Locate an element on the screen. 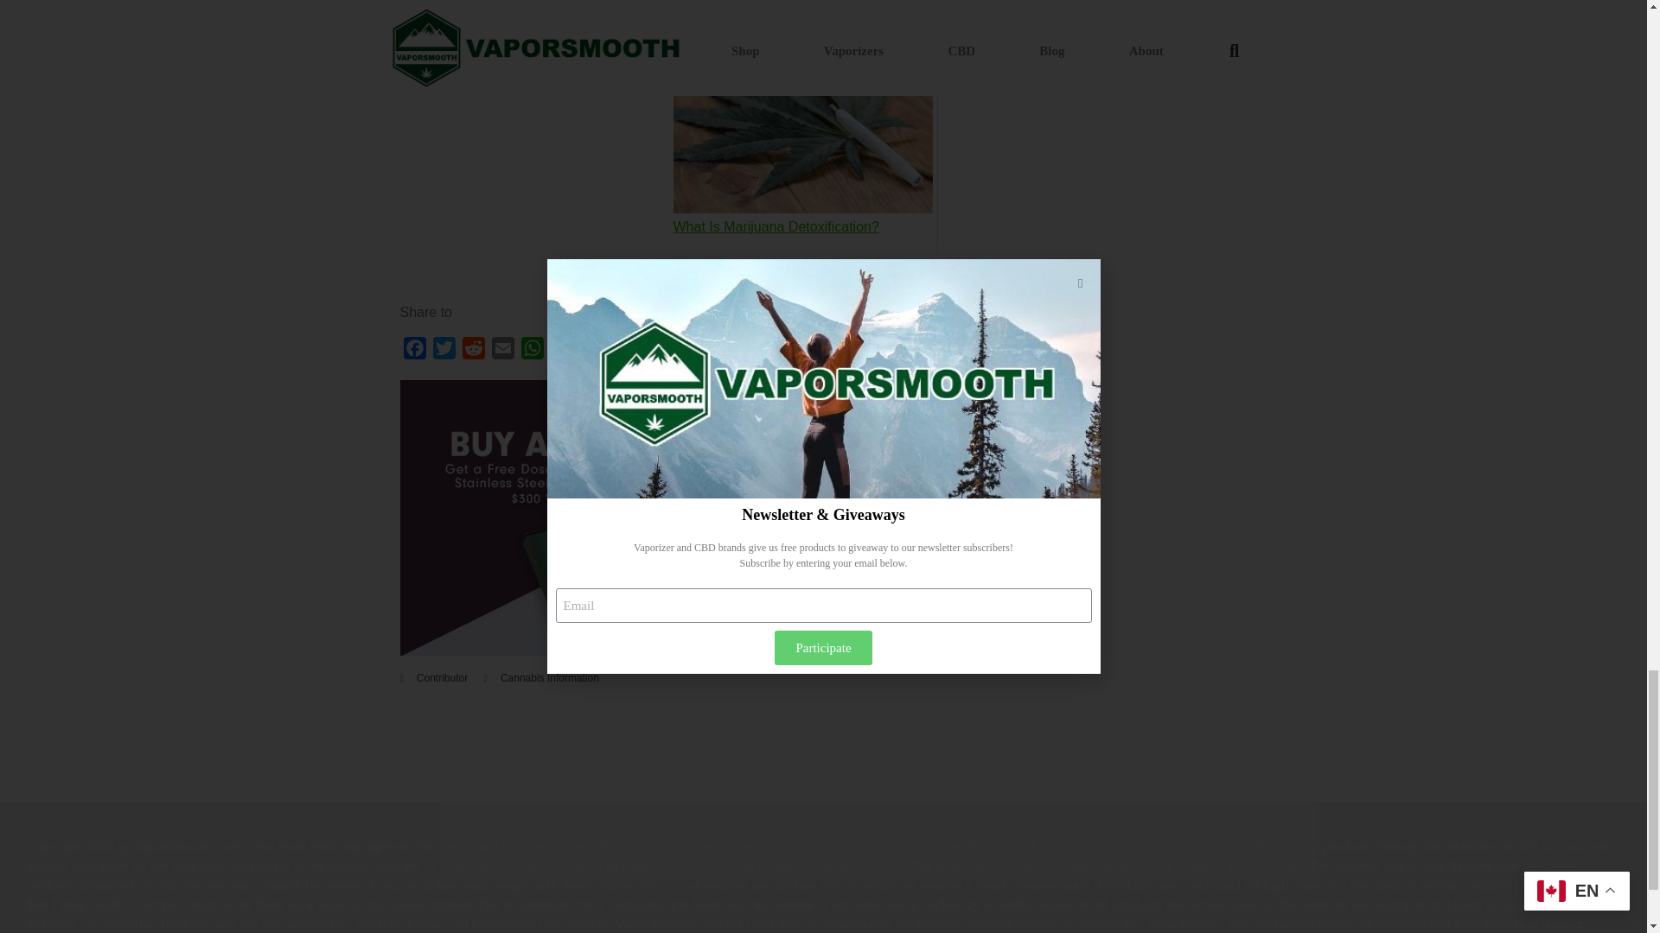  Email is located at coordinates (501, 351).